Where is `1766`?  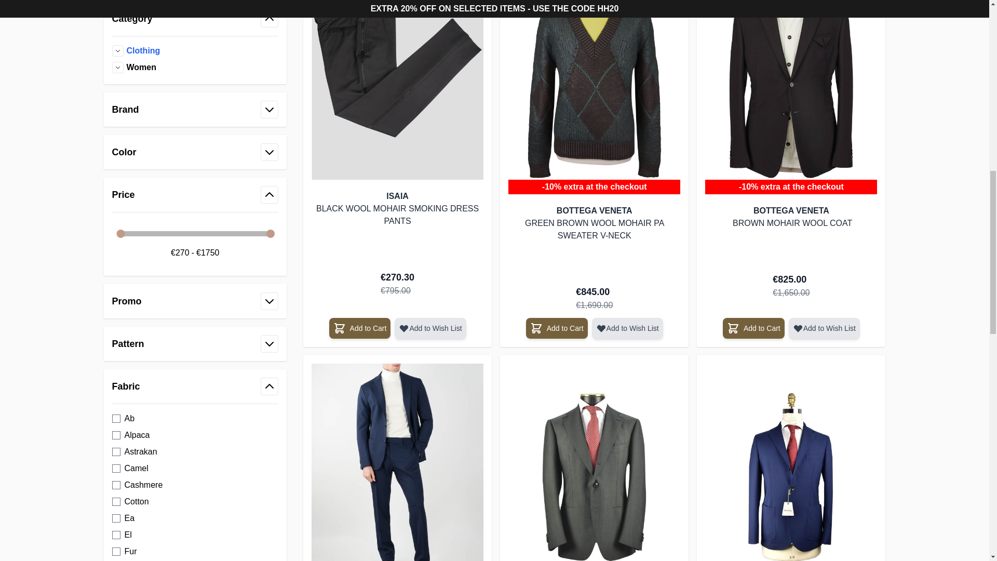
1766 is located at coordinates (116, 518).